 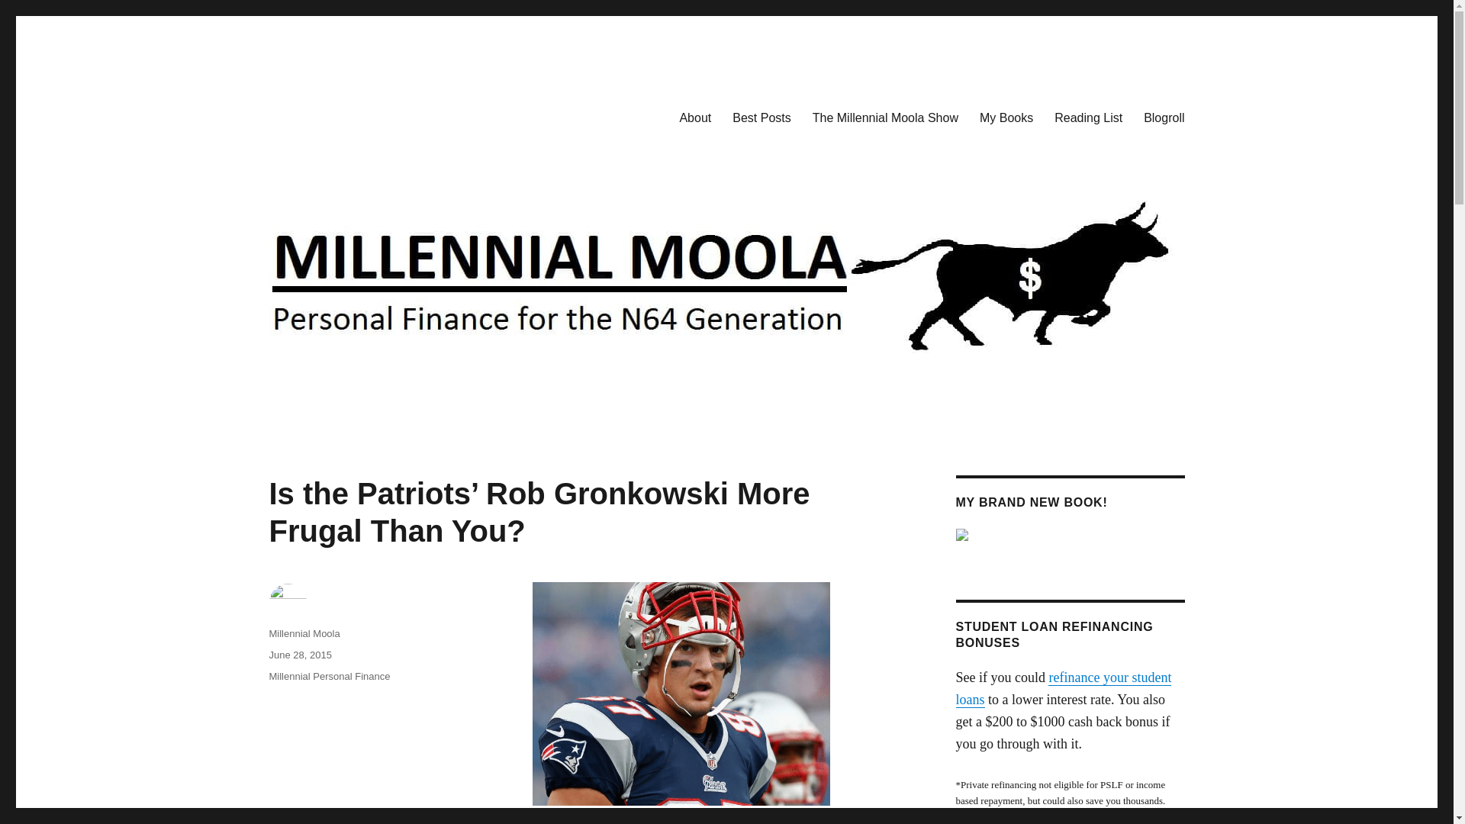 What do you see at coordinates (1164, 117) in the screenshot?
I see `Blogroll` at bounding box center [1164, 117].